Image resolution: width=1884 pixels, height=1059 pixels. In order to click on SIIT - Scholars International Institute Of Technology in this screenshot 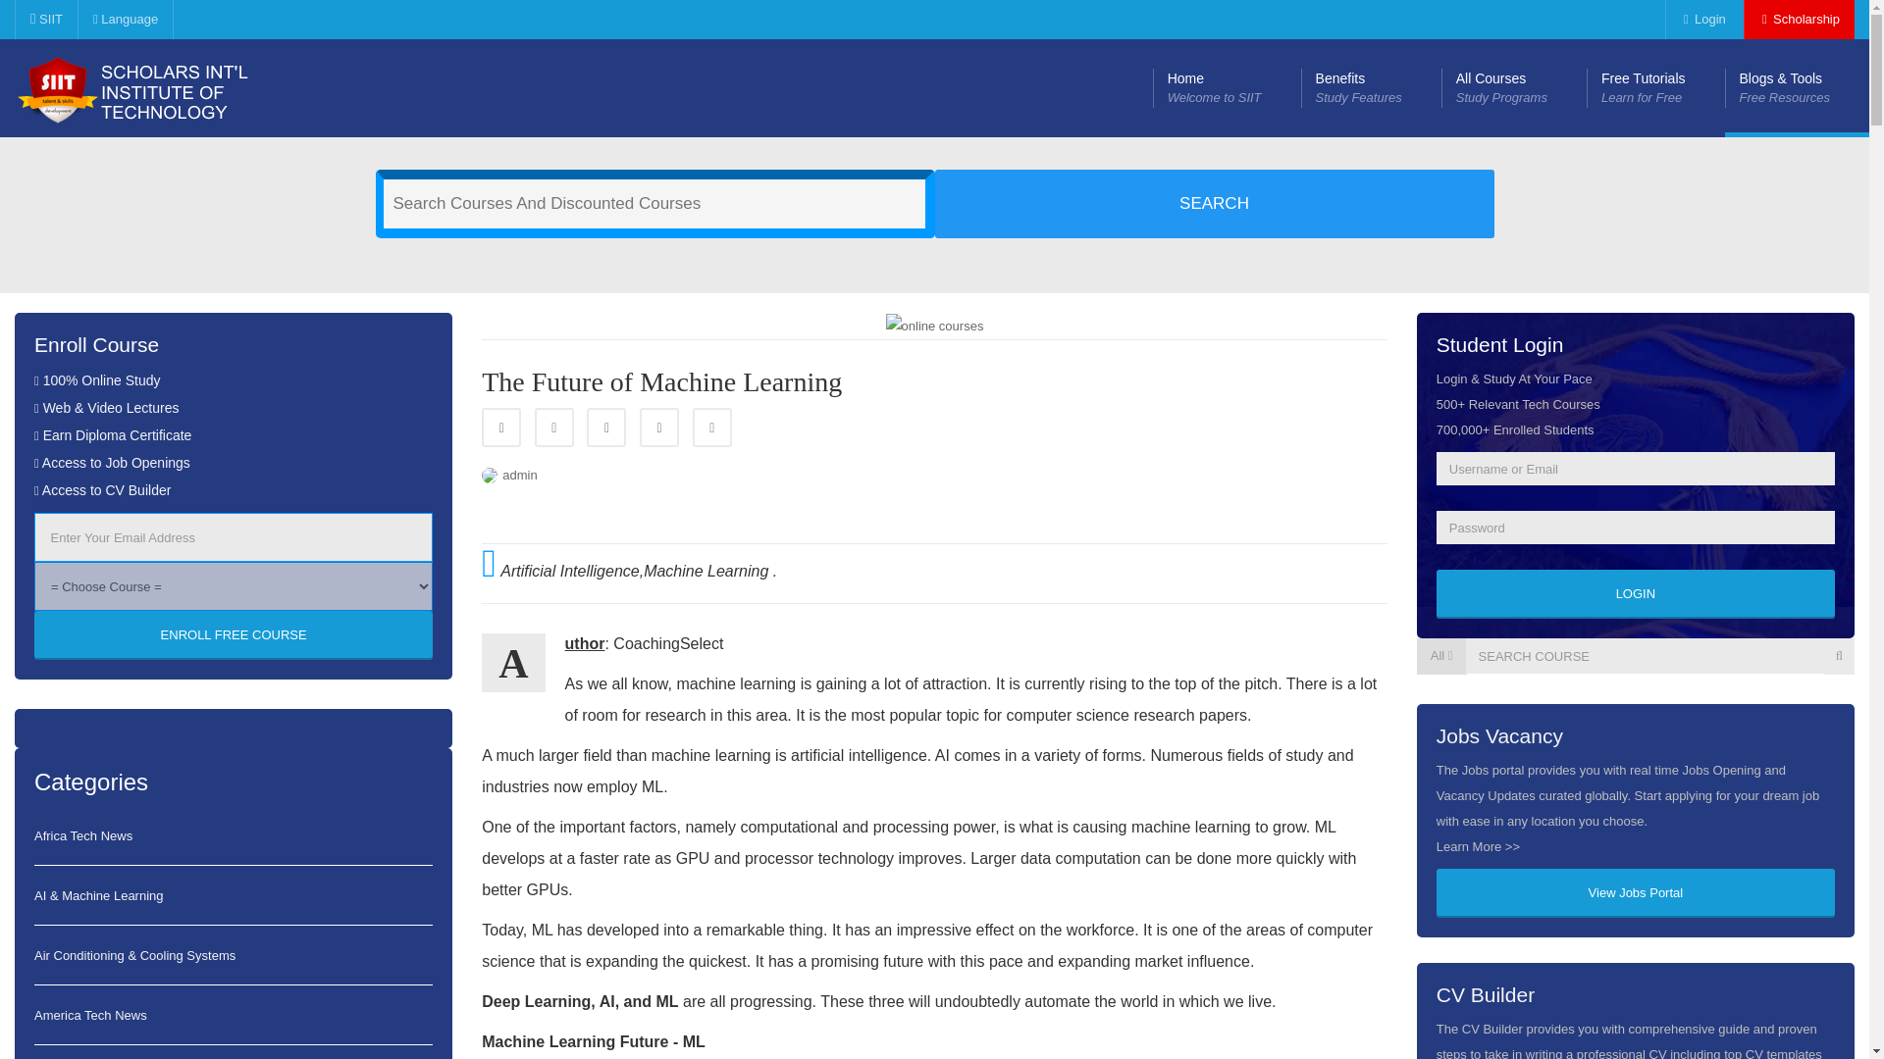, I will do `click(161, 88)`.